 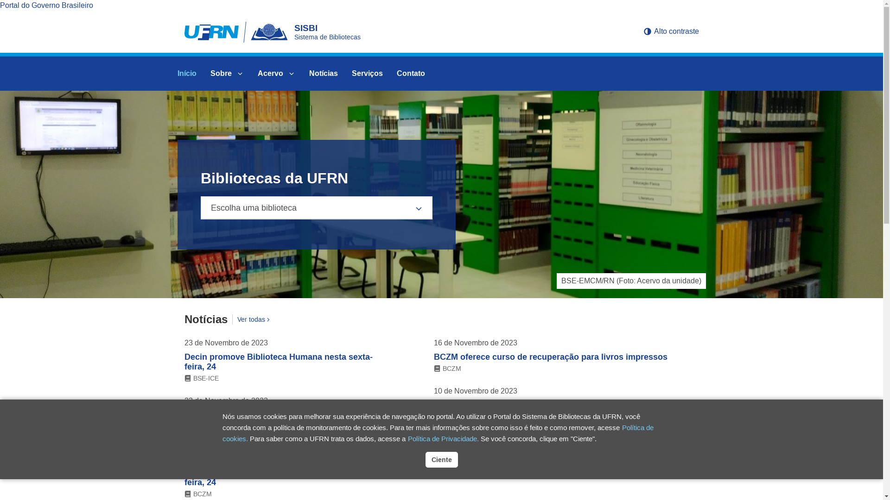 What do you see at coordinates (411, 74) in the screenshot?
I see `Contato` at bounding box center [411, 74].